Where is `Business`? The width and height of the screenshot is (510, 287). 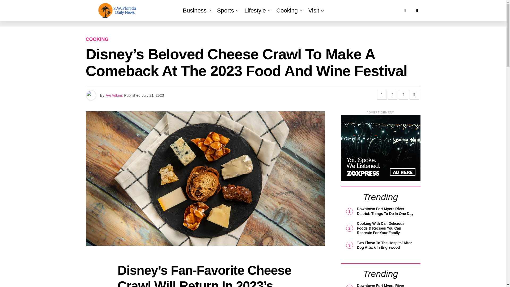 Business is located at coordinates (194, 11).